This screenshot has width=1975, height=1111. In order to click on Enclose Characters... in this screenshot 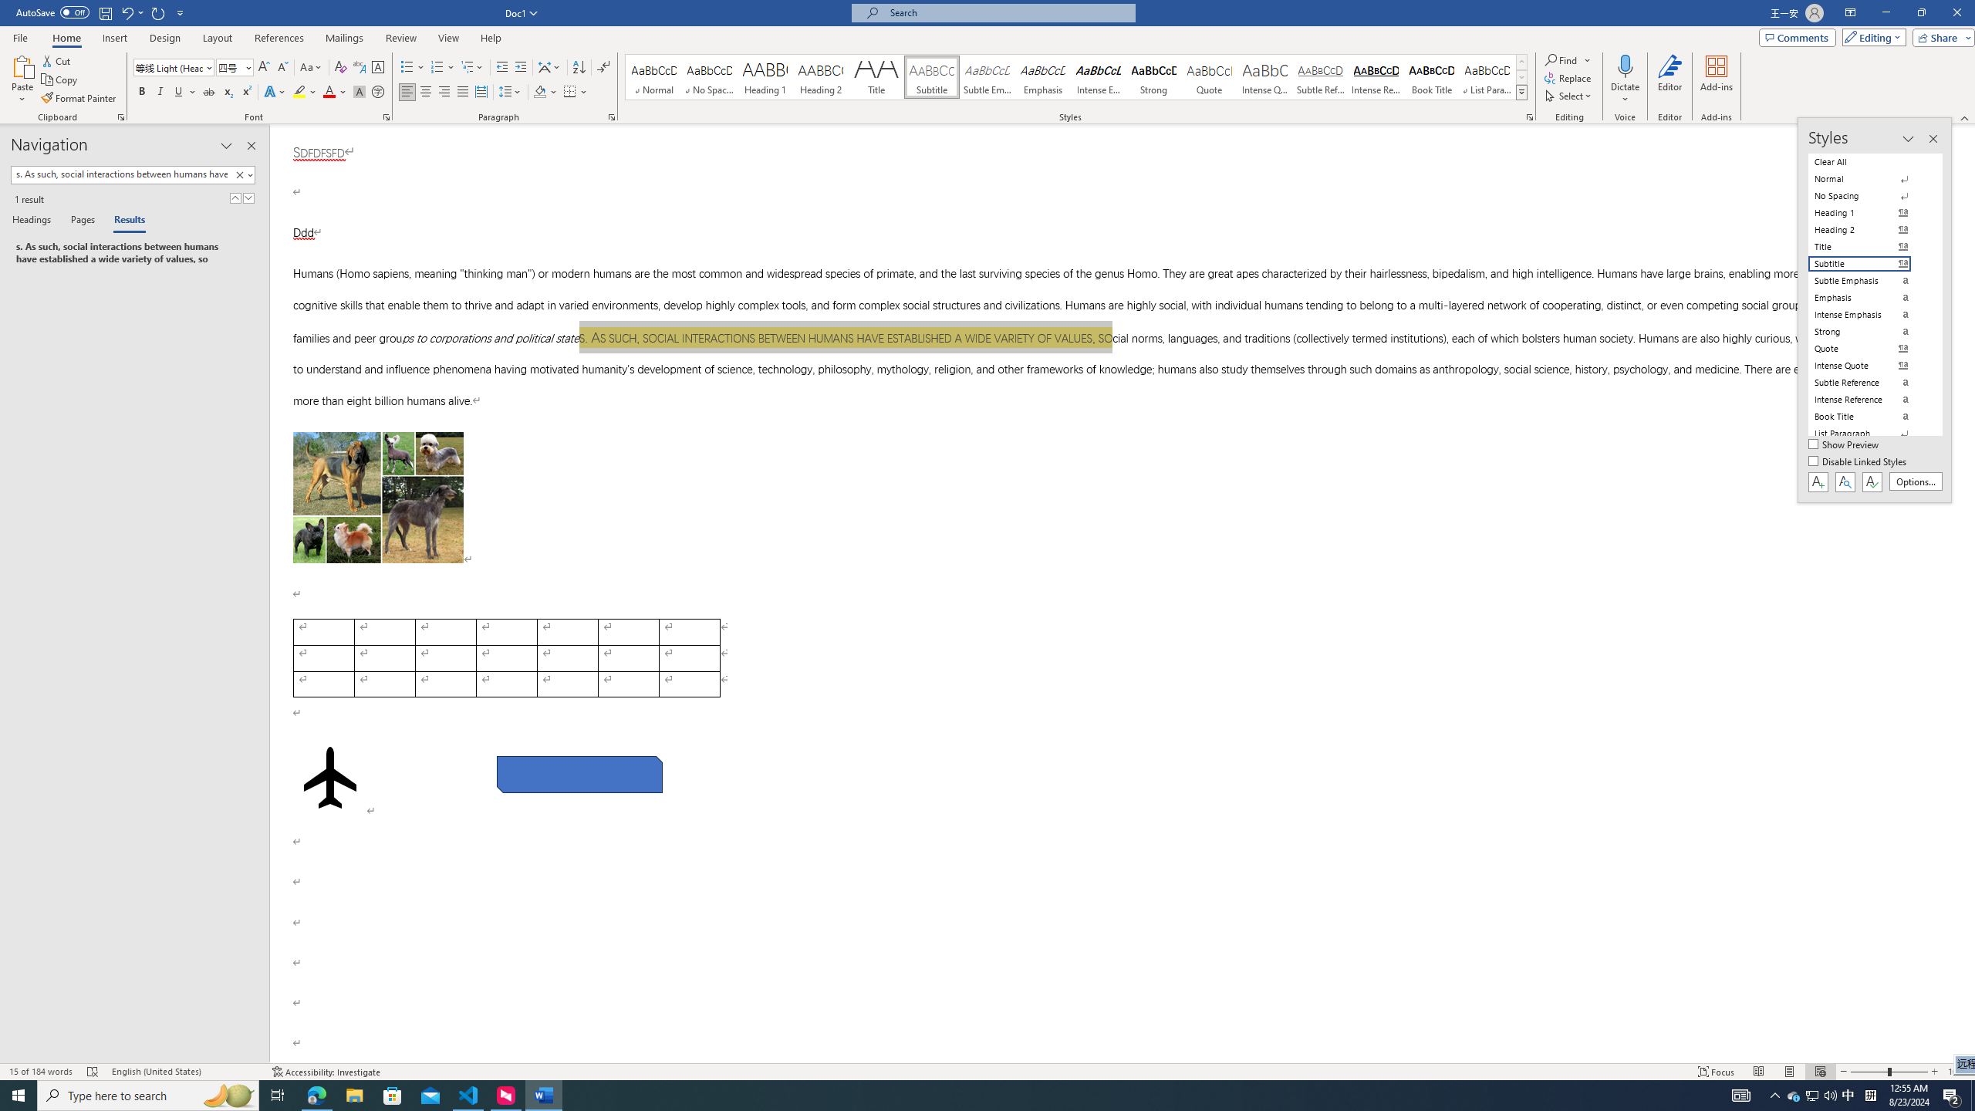, I will do `click(378, 93)`.